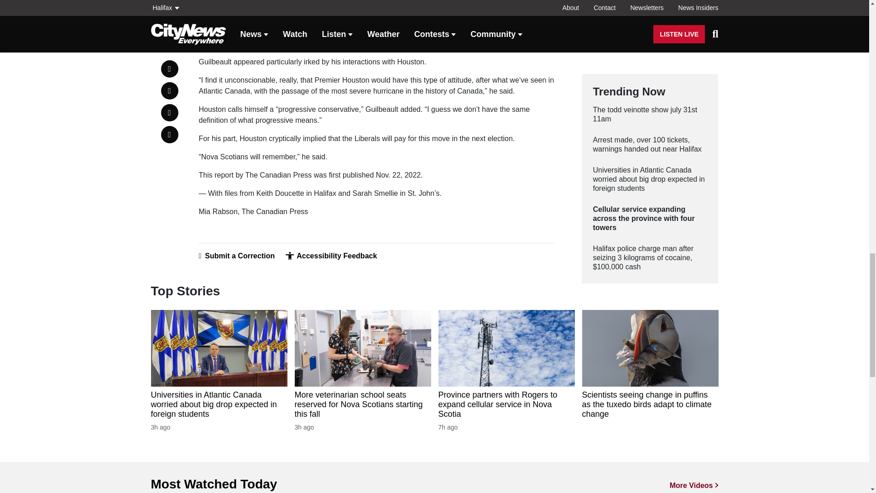  I want to click on Accessibility Feedback, so click(331, 256).